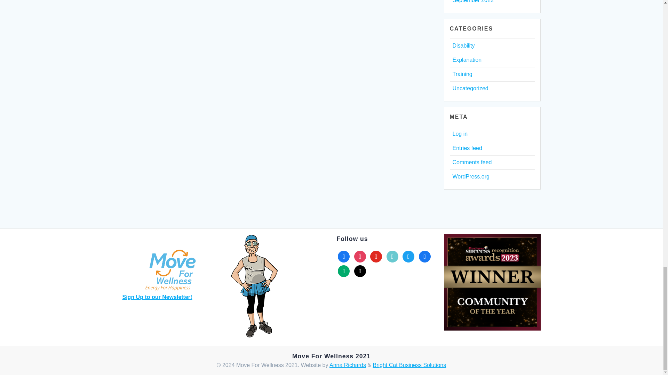 The image size is (668, 375). Describe the element at coordinates (360, 271) in the screenshot. I see `Email` at that location.